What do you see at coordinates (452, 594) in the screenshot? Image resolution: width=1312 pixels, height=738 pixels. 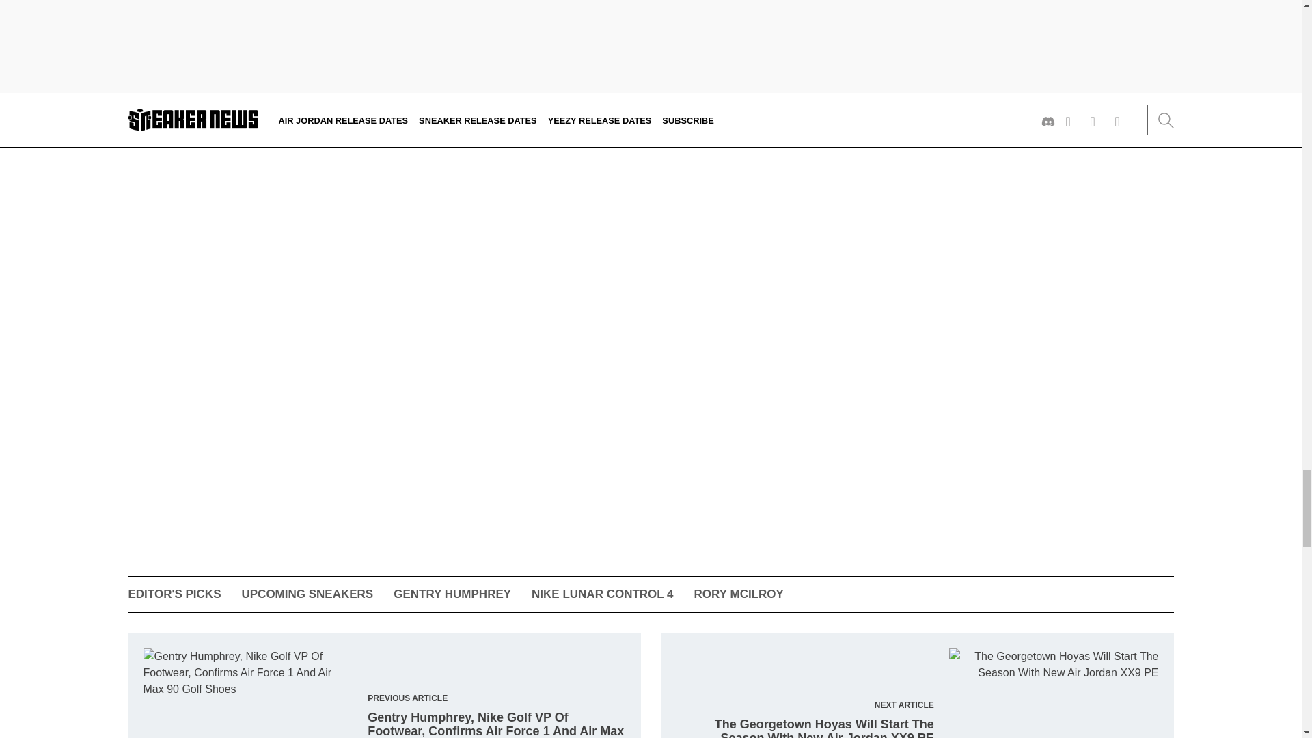 I see `GENTRY HUMPHREY` at bounding box center [452, 594].